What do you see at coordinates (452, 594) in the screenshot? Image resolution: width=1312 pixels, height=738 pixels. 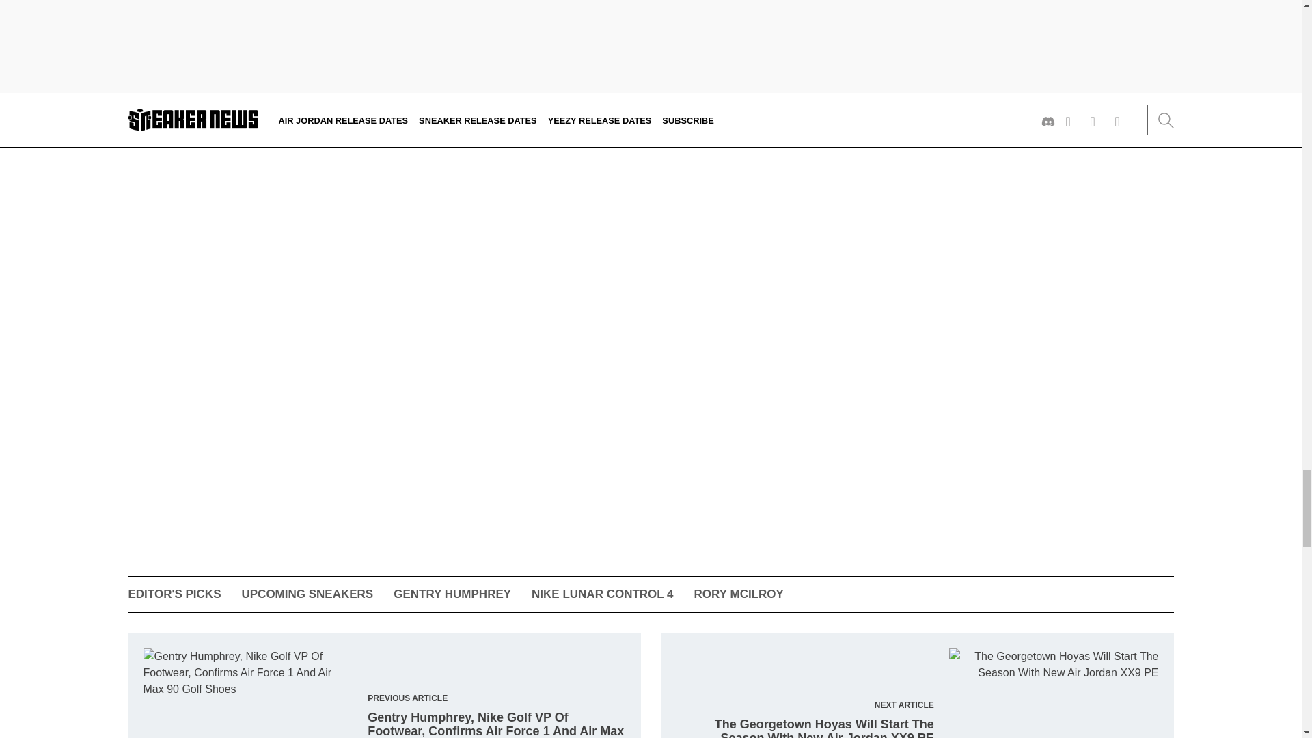 I see `GENTRY HUMPHREY` at bounding box center [452, 594].